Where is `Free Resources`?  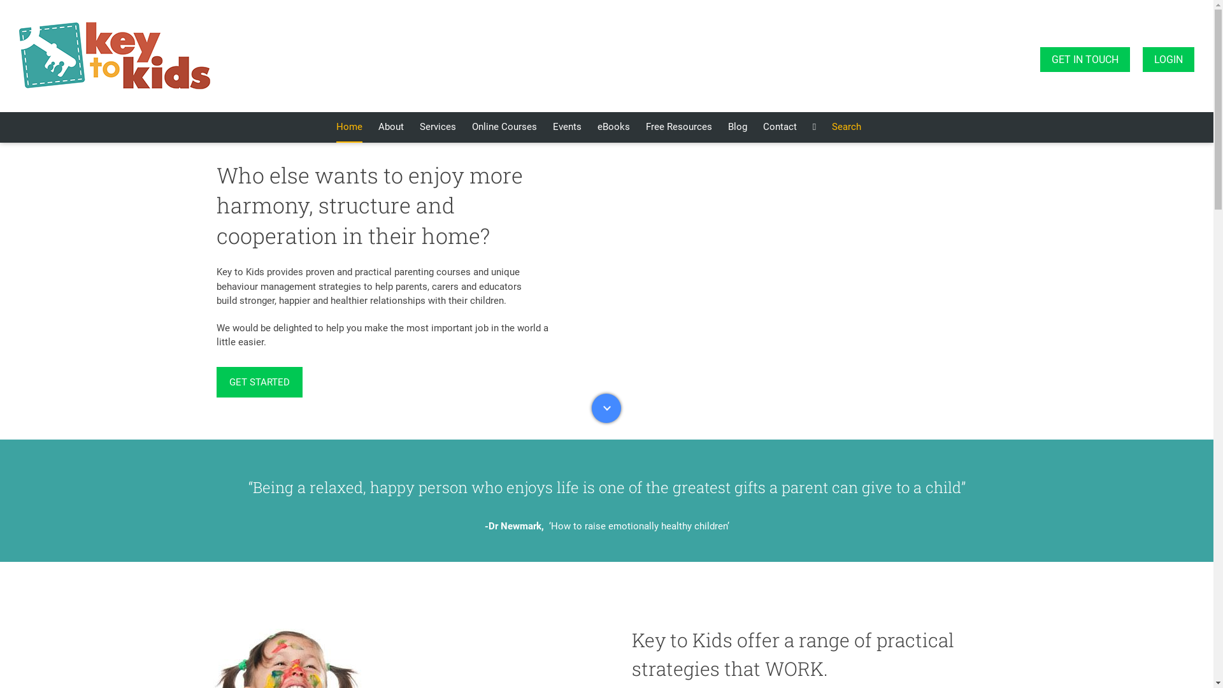
Free Resources is located at coordinates (679, 127).